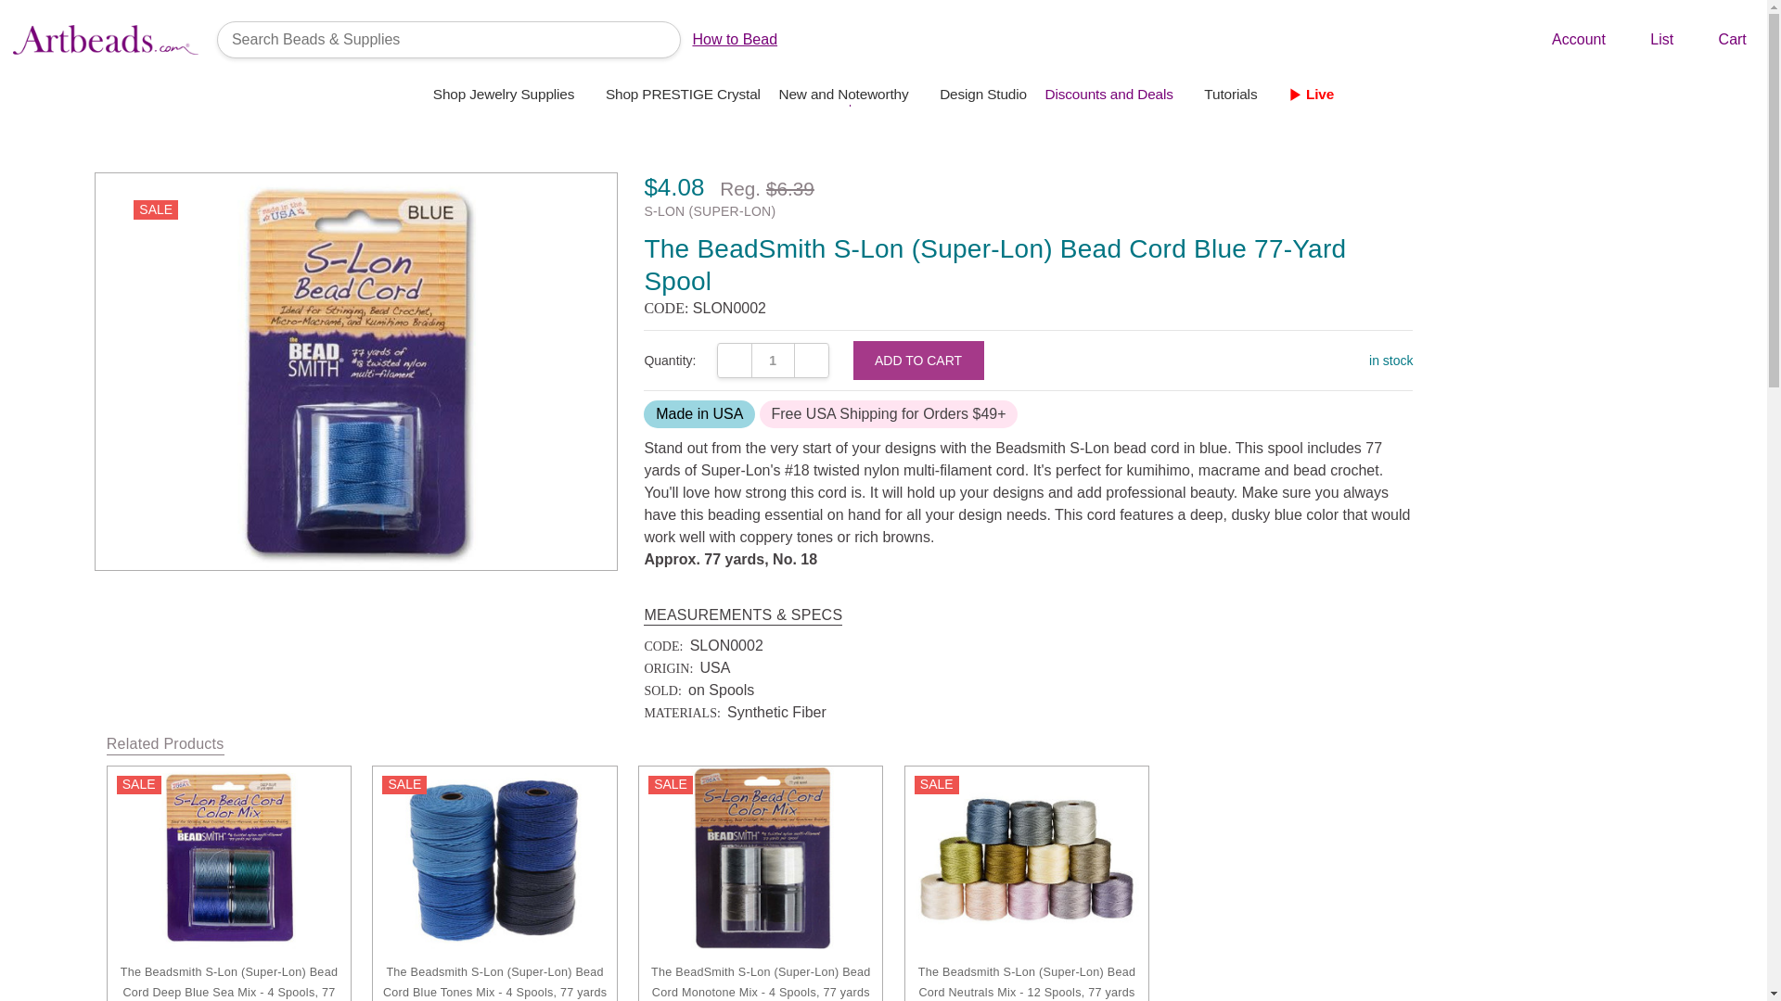  I want to click on New and Noteworthy, so click(850, 94).